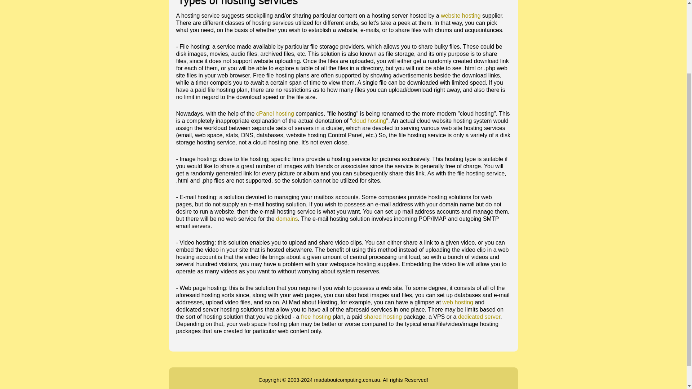  What do you see at coordinates (479, 316) in the screenshot?
I see `dedicated server` at bounding box center [479, 316].